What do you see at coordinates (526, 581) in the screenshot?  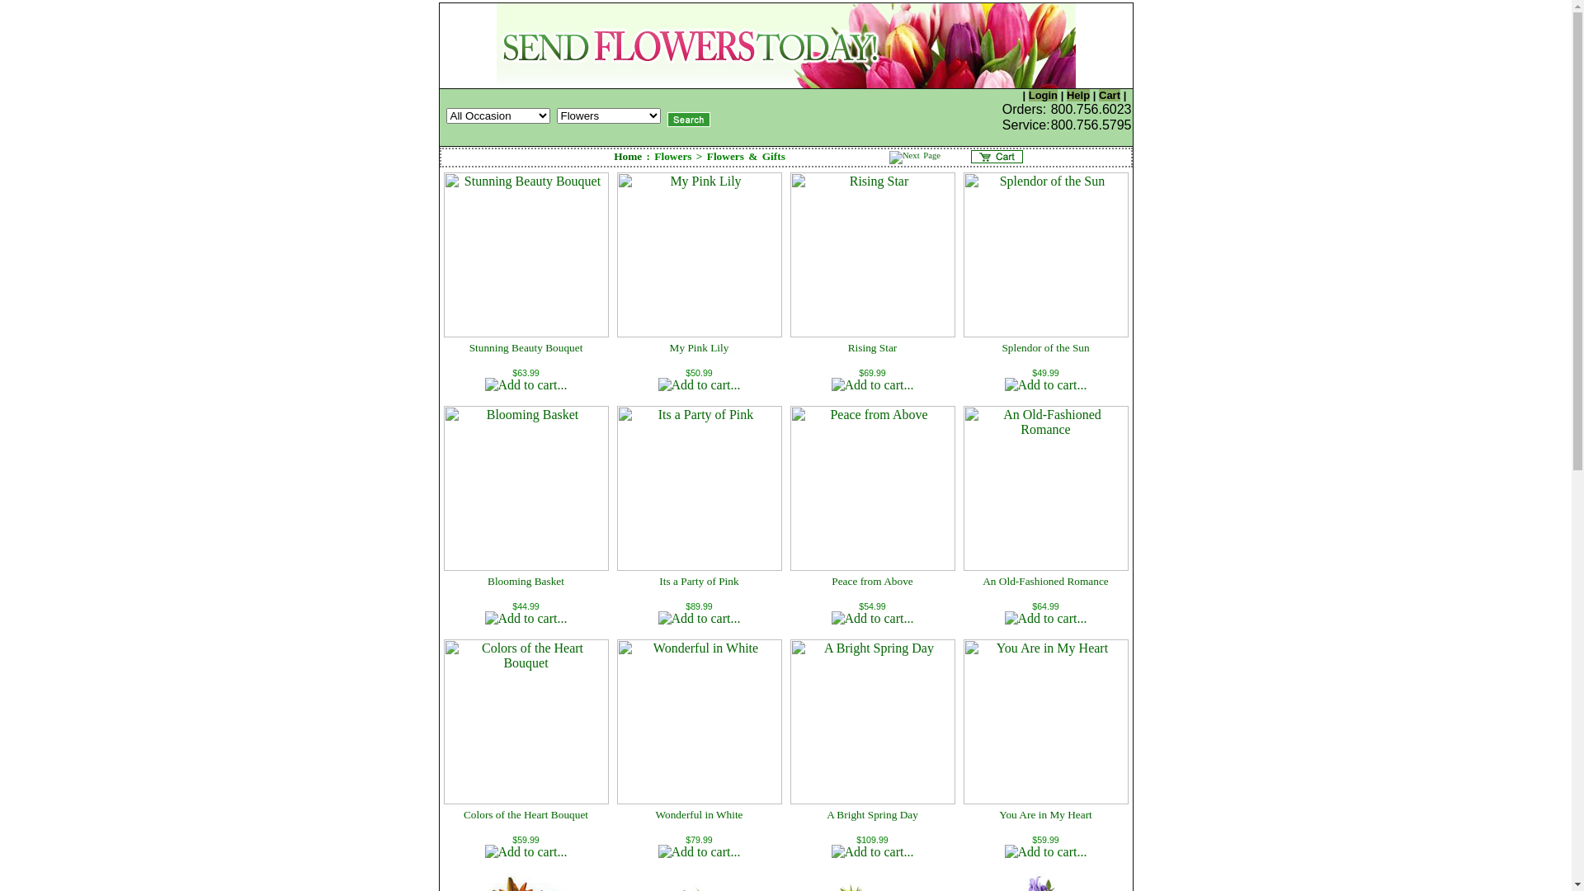 I see `Blooming Basket` at bounding box center [526, 581].